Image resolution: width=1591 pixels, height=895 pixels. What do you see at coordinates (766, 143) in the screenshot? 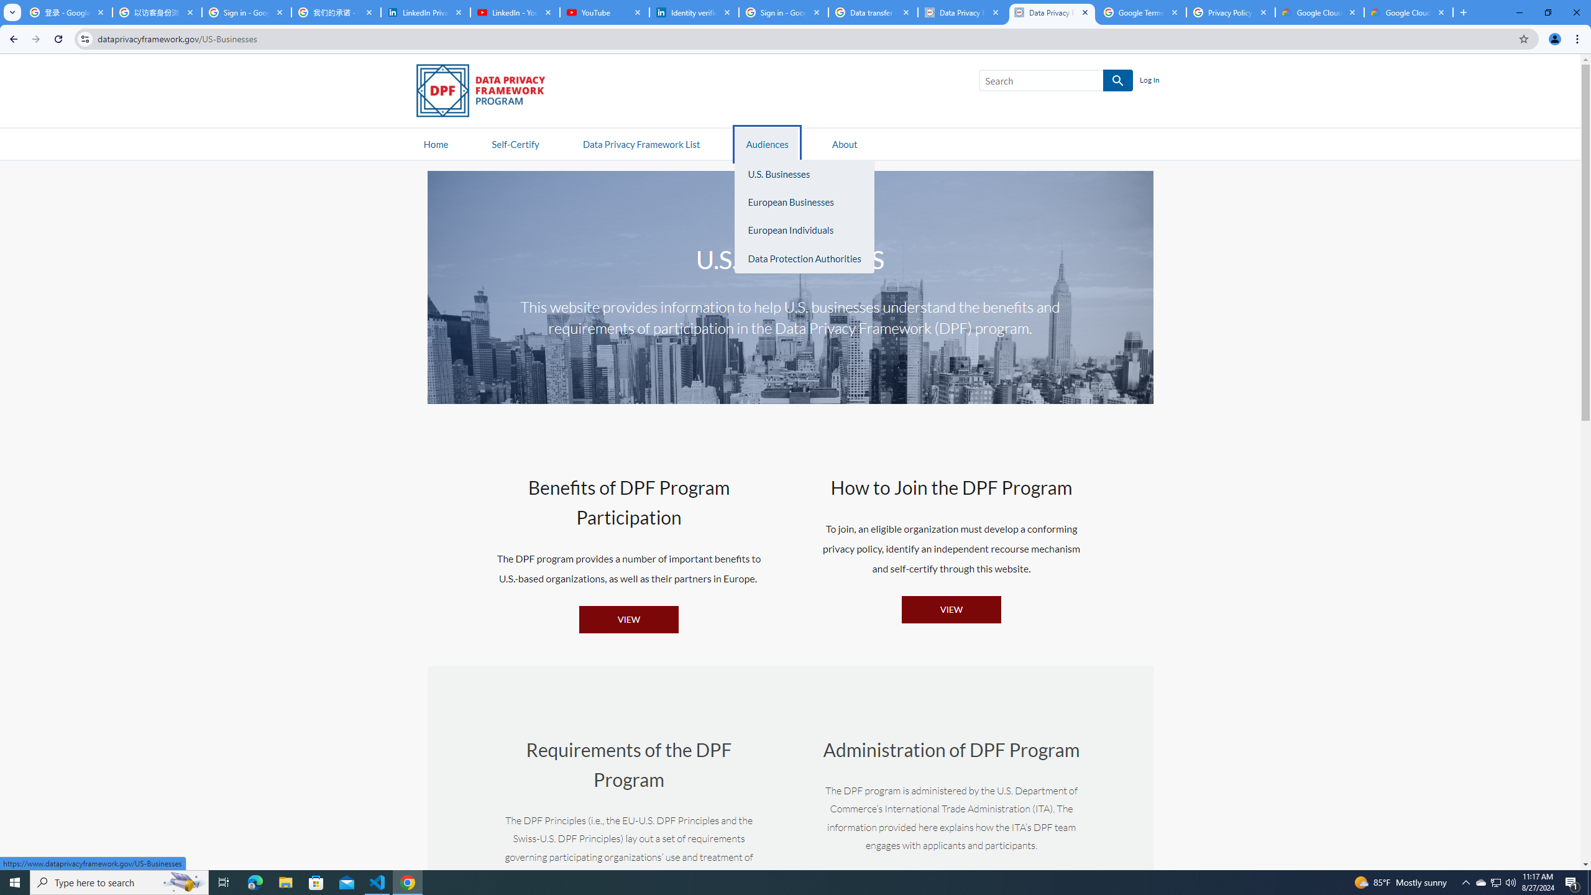
I see `AutomationID: navitem` at bounding box center [766, 143].